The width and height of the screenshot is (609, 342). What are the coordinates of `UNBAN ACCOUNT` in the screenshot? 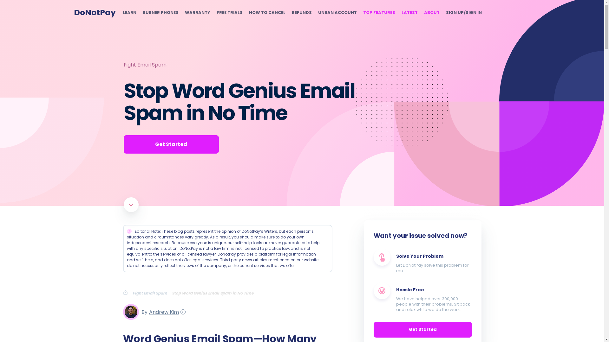 It's located at (337, 13).